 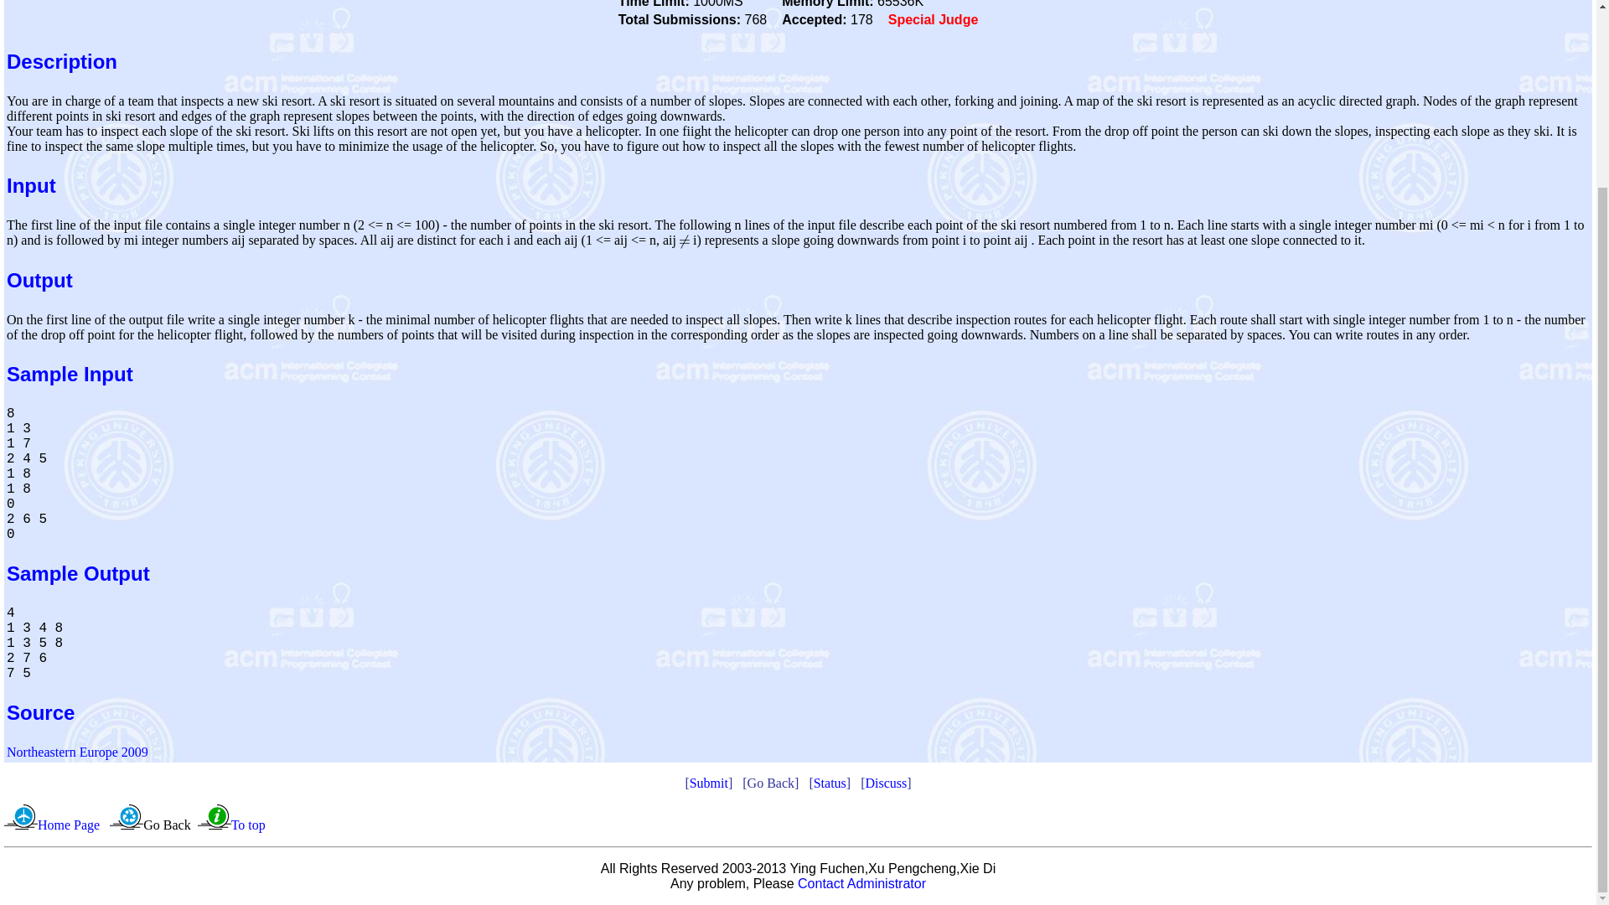 What do you see at coordinates (69, 825) in the screenshot?
I see `Home Page` at bounding box center [69, 825].